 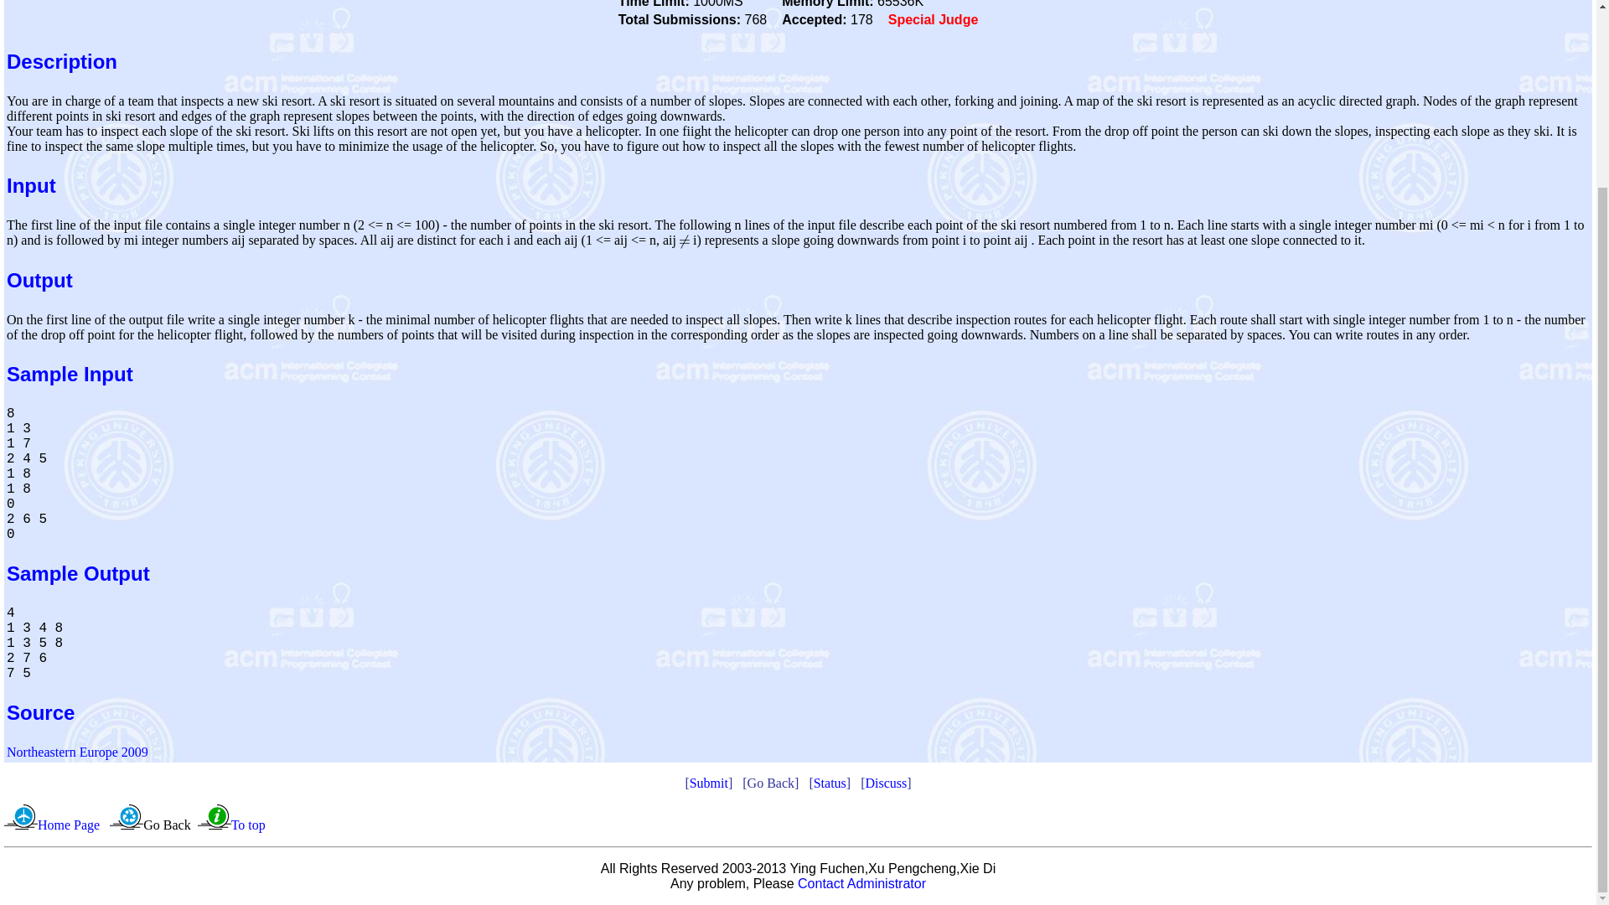 What do you see at coordinates (69, 825) in the screenshot?
I see `Home Page` at bounding box center [69, 825].